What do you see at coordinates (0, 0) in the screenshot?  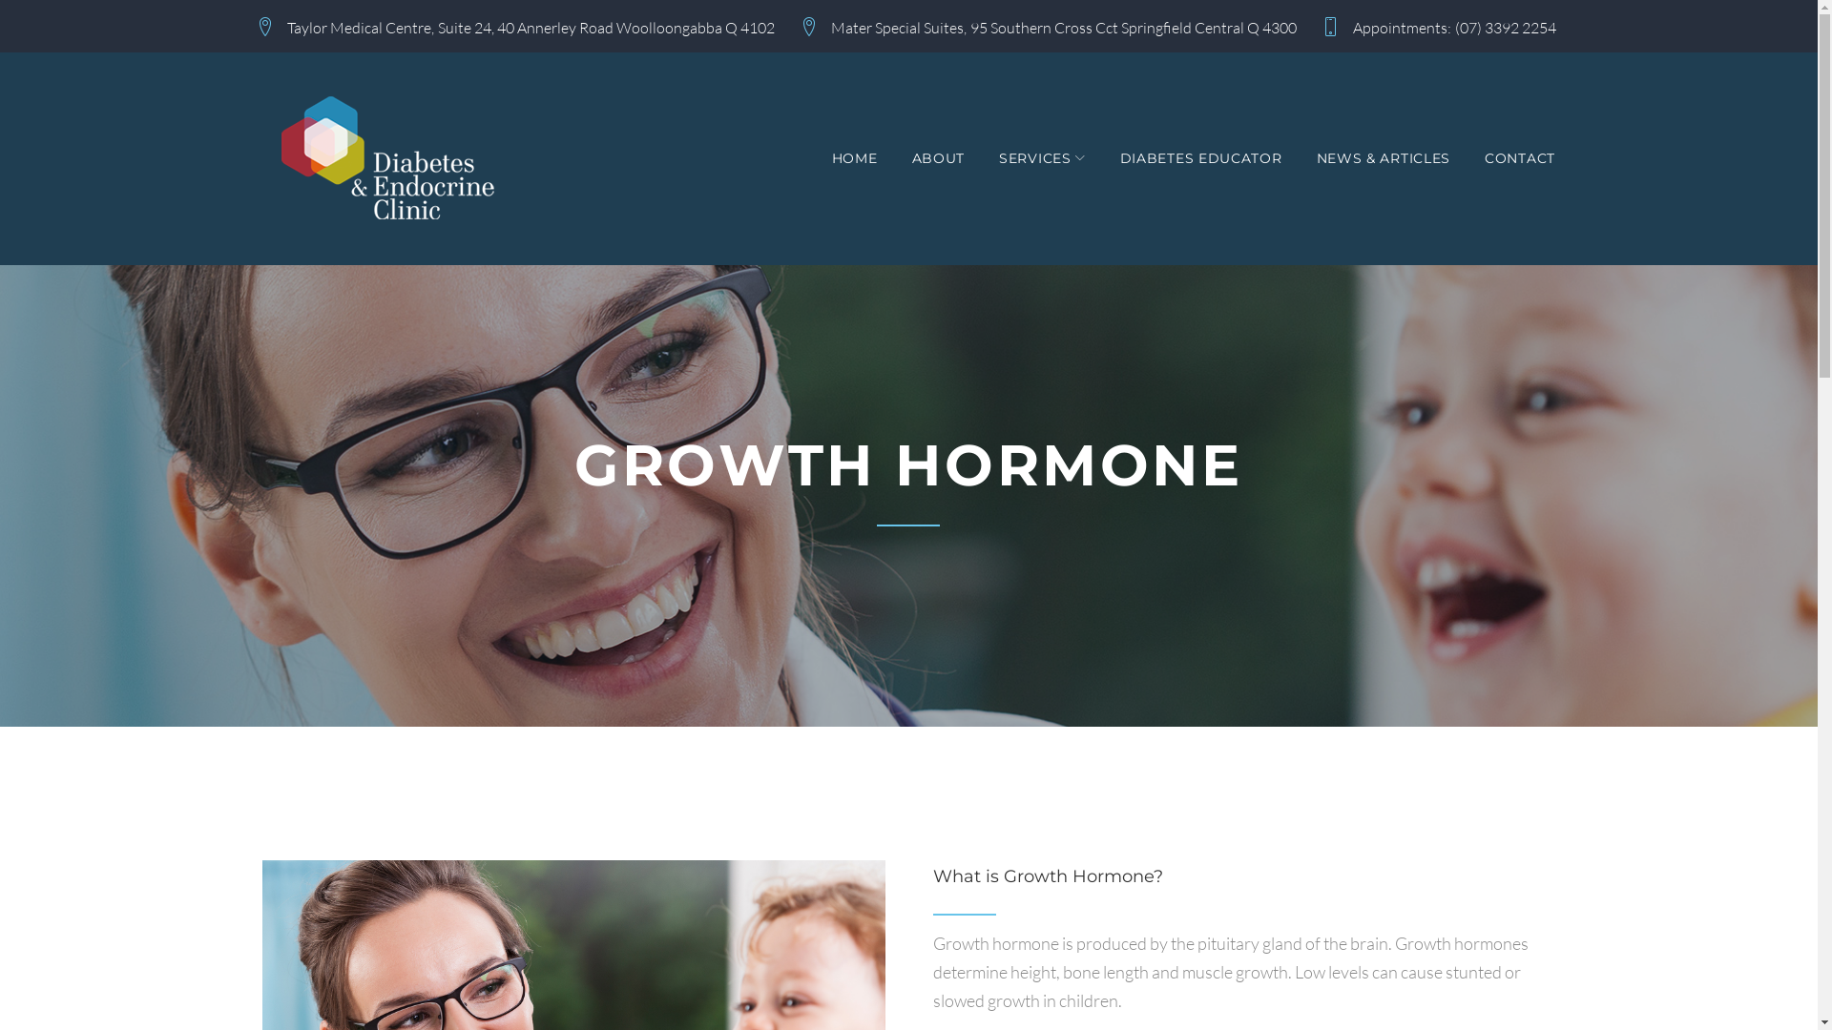 I see `Skip to content` at bounding box center [0, 0].